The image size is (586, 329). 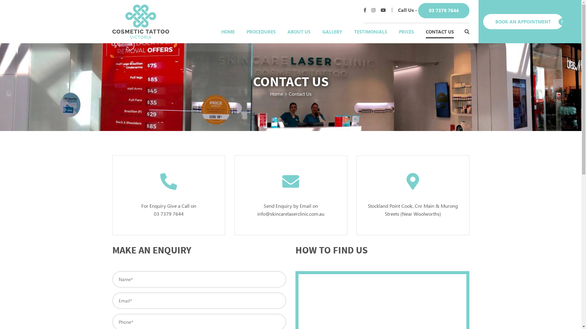 What do you see at coordinates (444, 11) in the screenshot?
I see `03 7379 7644` at bounding box center [444, 11].